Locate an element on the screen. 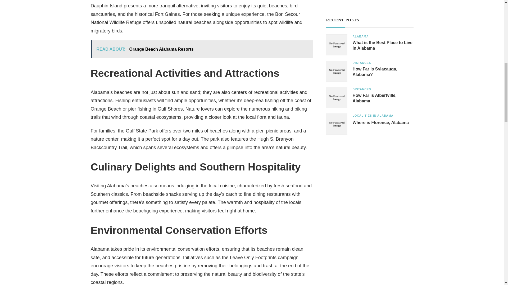 The width and height of the screenshot is (508, 285). How Far is Sylacauga, Alabama? is located at coordinates (383, 72).